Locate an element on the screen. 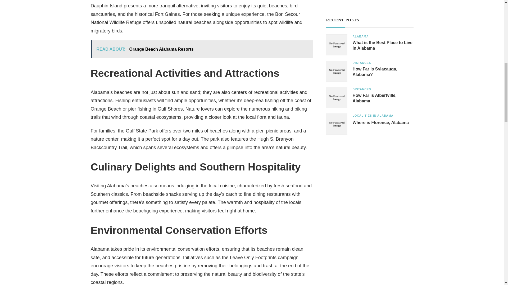 The width and height of the screenshot is (508, 285). How Far is Sylacauga, Alabama? is located at coordinates (383, 72).